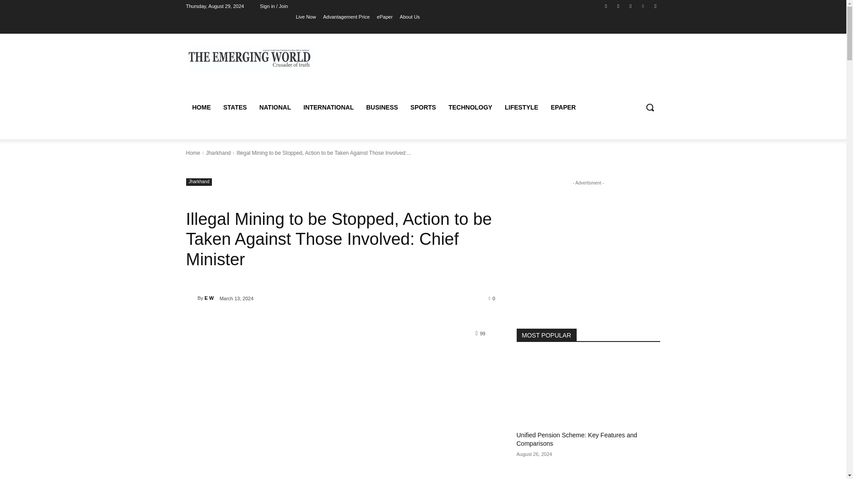 Image resolution: width=853 pixels, height=479 pixels. Describe the element at coordinates (563, 107) in the screenshot. I see `EPAPER` at that location.